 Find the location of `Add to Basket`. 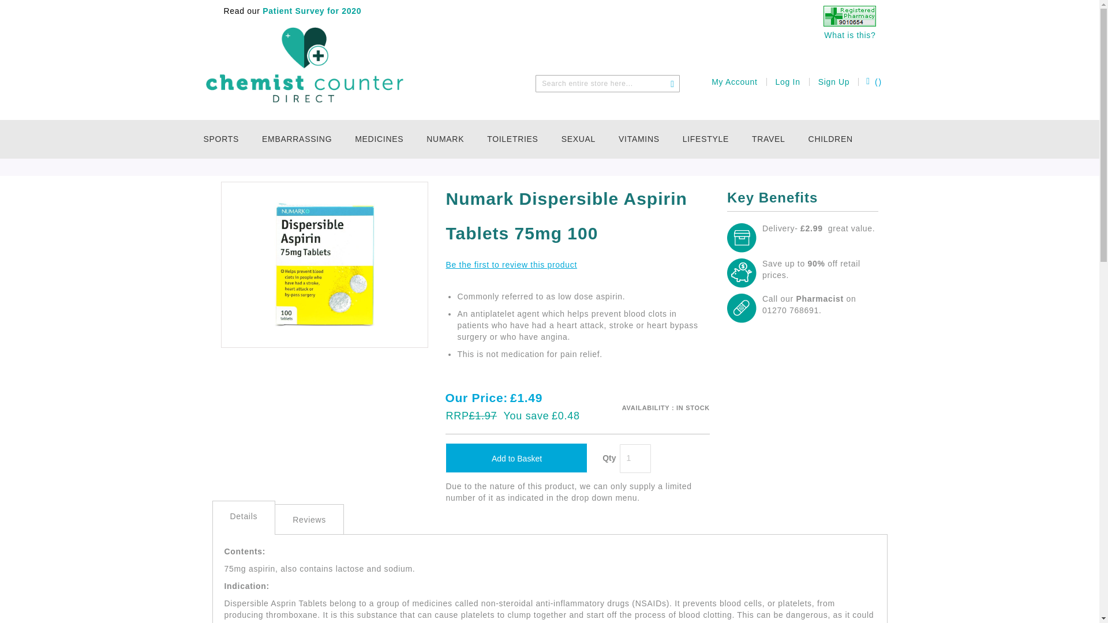

Add to Basket is located at coordinates (516, 457).